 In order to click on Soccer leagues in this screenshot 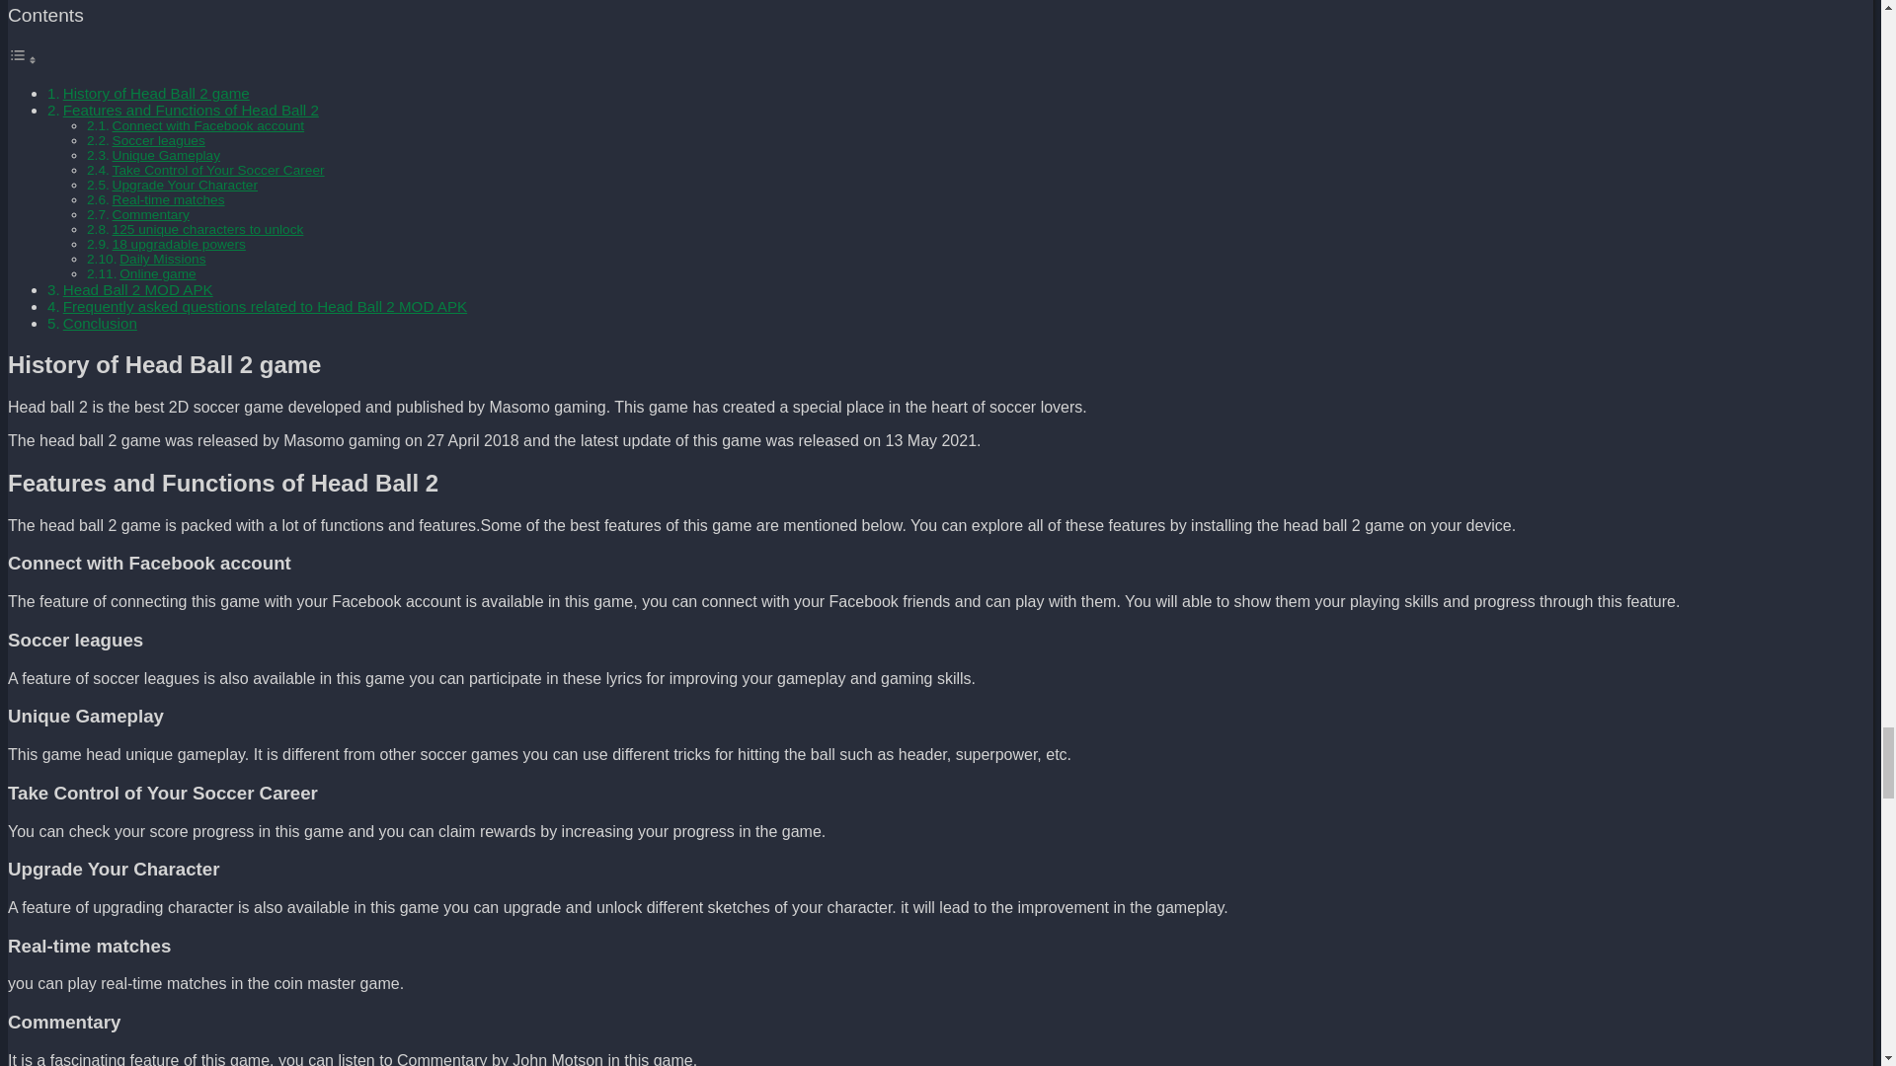, I will do `click(158, 140)`.